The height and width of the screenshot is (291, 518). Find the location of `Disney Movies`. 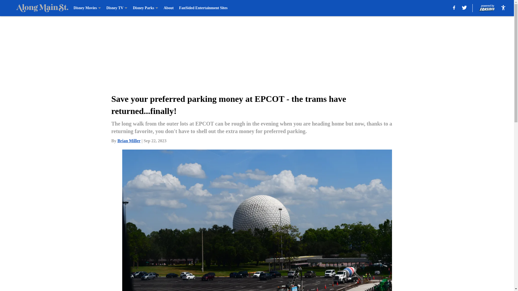

Disney Movies is located at coordinates (87, 8).